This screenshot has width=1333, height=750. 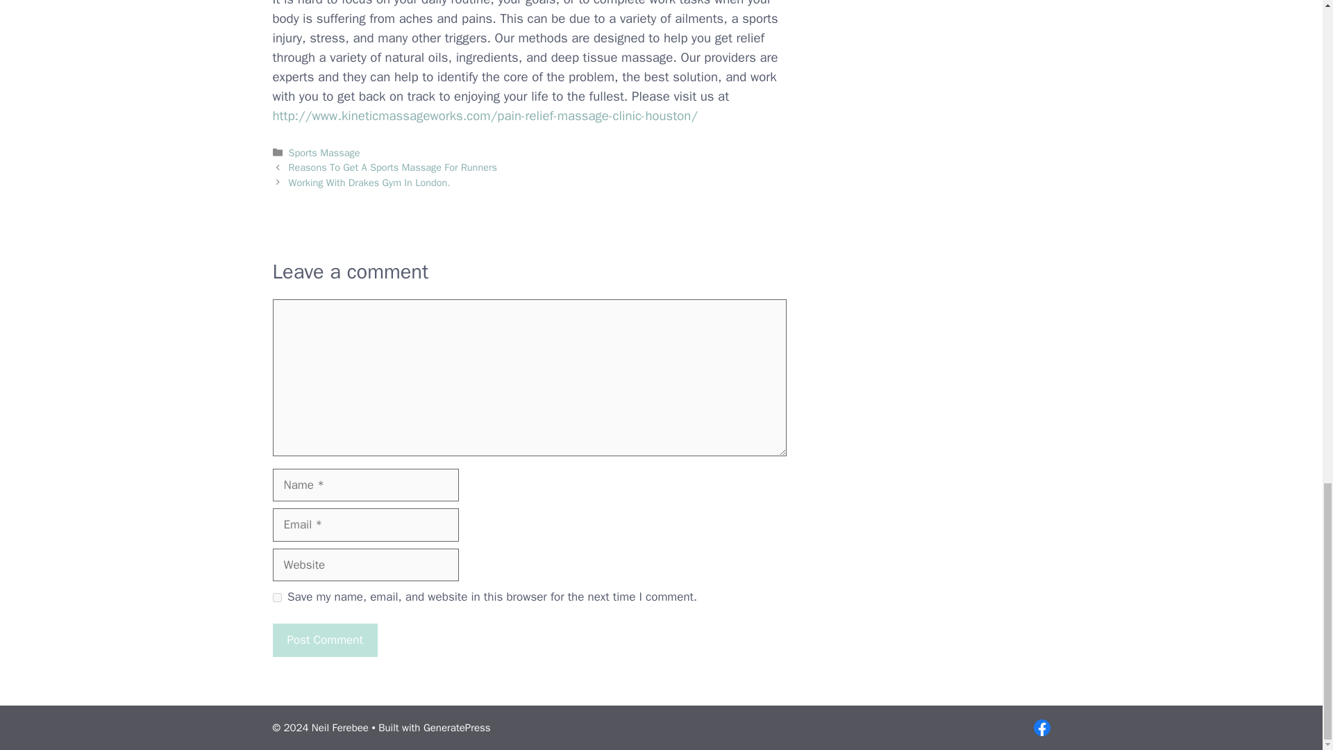 I want to click on Post Comment, so click(x=324, y=640).